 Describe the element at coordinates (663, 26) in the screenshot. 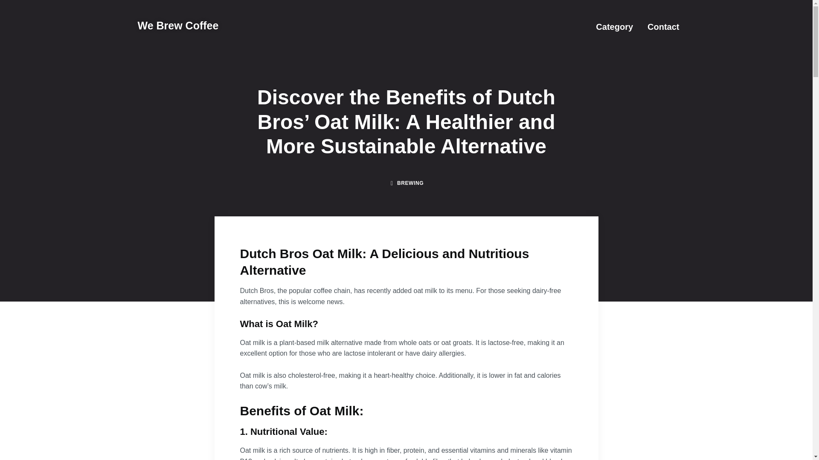

I see `Contact` at that location.